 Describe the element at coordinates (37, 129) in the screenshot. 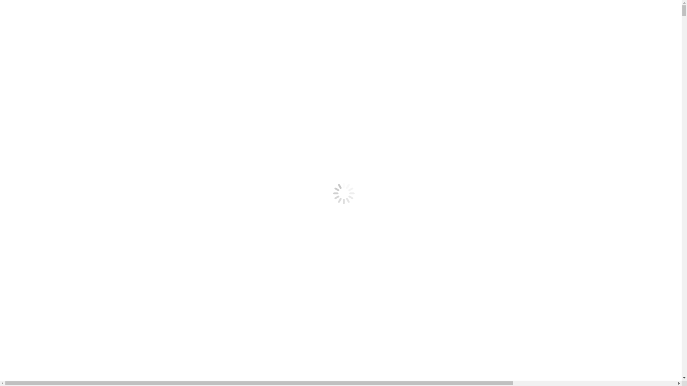

I see `Slice` at that location.